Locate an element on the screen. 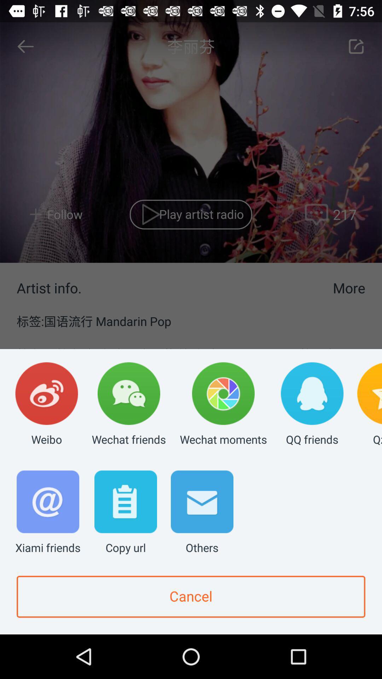 The image size is (382, 679). tap icon to the left of the others item is located at coordinates (126, 513).